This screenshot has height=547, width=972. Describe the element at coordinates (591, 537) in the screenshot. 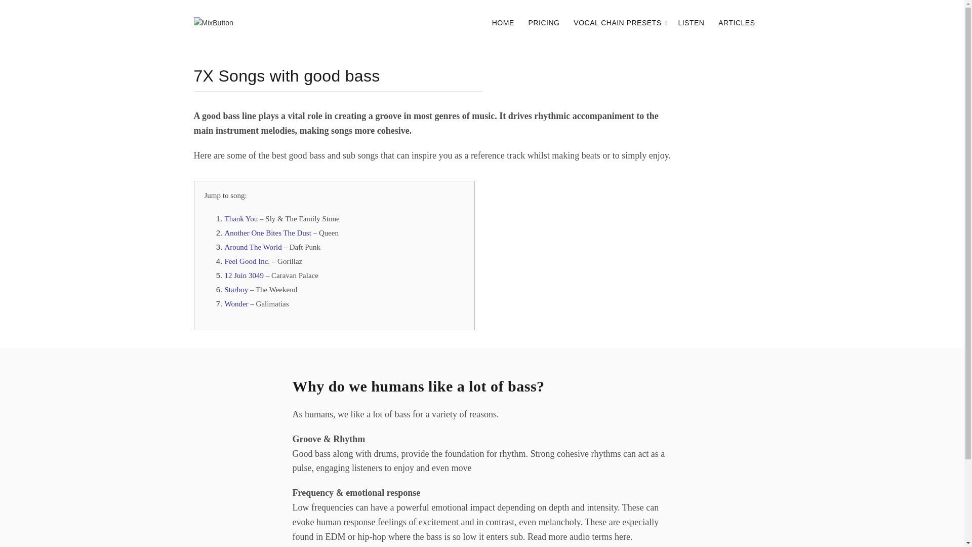

I see `audio terms` at that location.